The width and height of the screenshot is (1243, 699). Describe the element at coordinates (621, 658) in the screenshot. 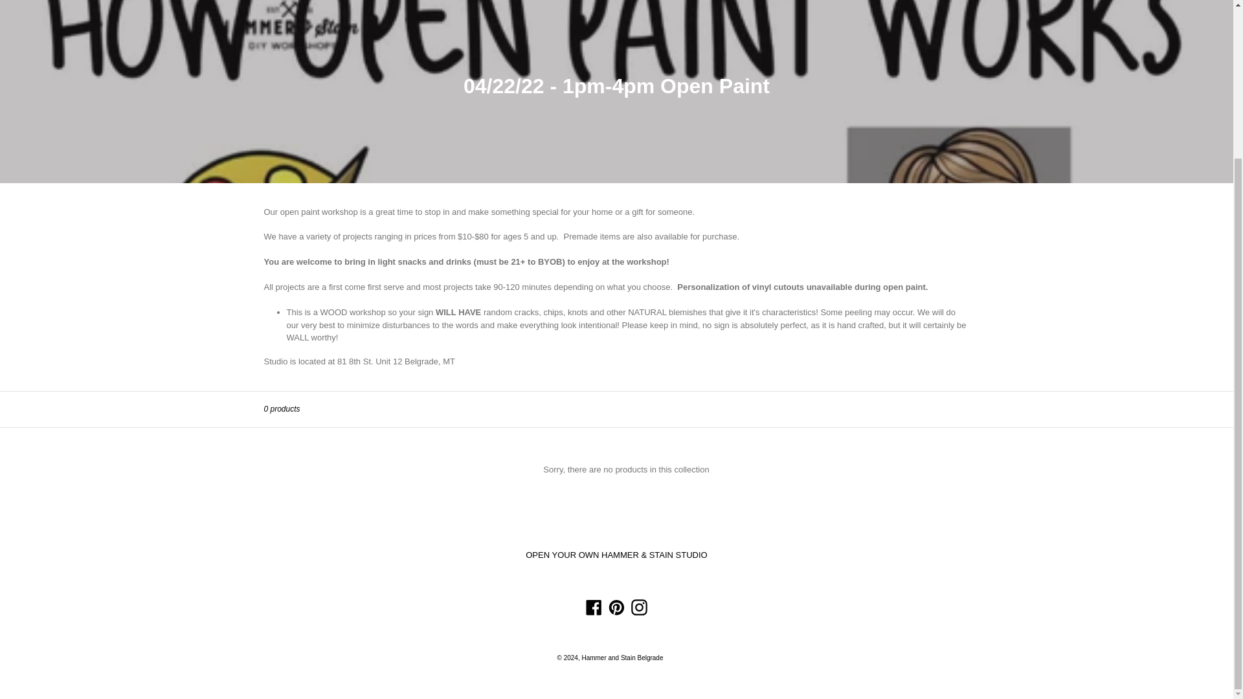

I see `Hammer and Stain Belgrade` at that location.